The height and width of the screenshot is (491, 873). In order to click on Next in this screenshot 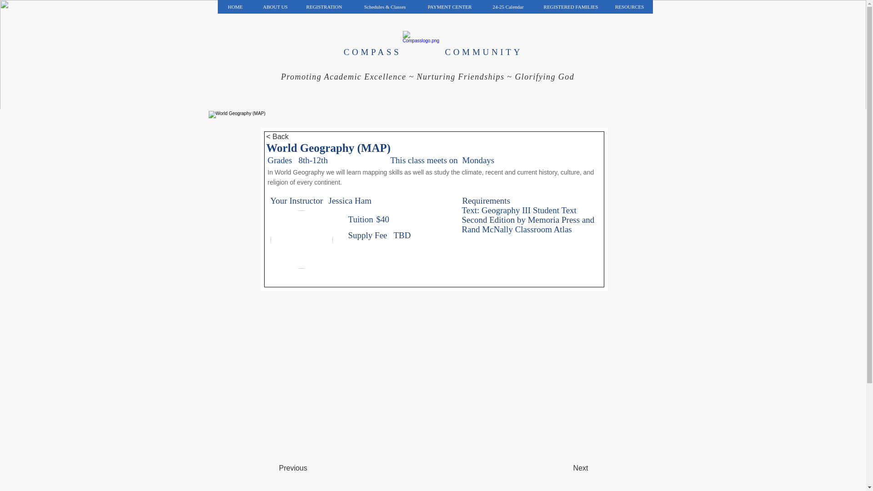, I will do `click(566, 468)`.